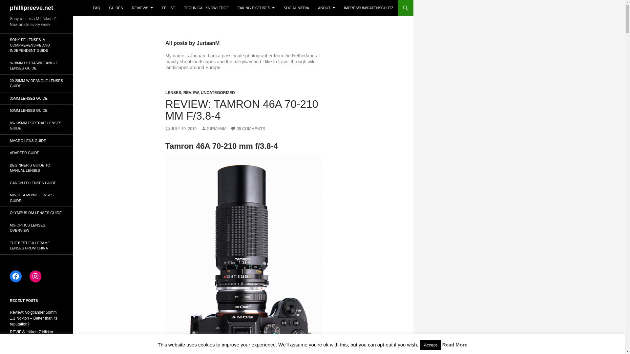 The image size is (630, 354). What do you see at coordinates (168, 8) in the screenshot?
I see `FE LIST` at bounding box center [168, 8].